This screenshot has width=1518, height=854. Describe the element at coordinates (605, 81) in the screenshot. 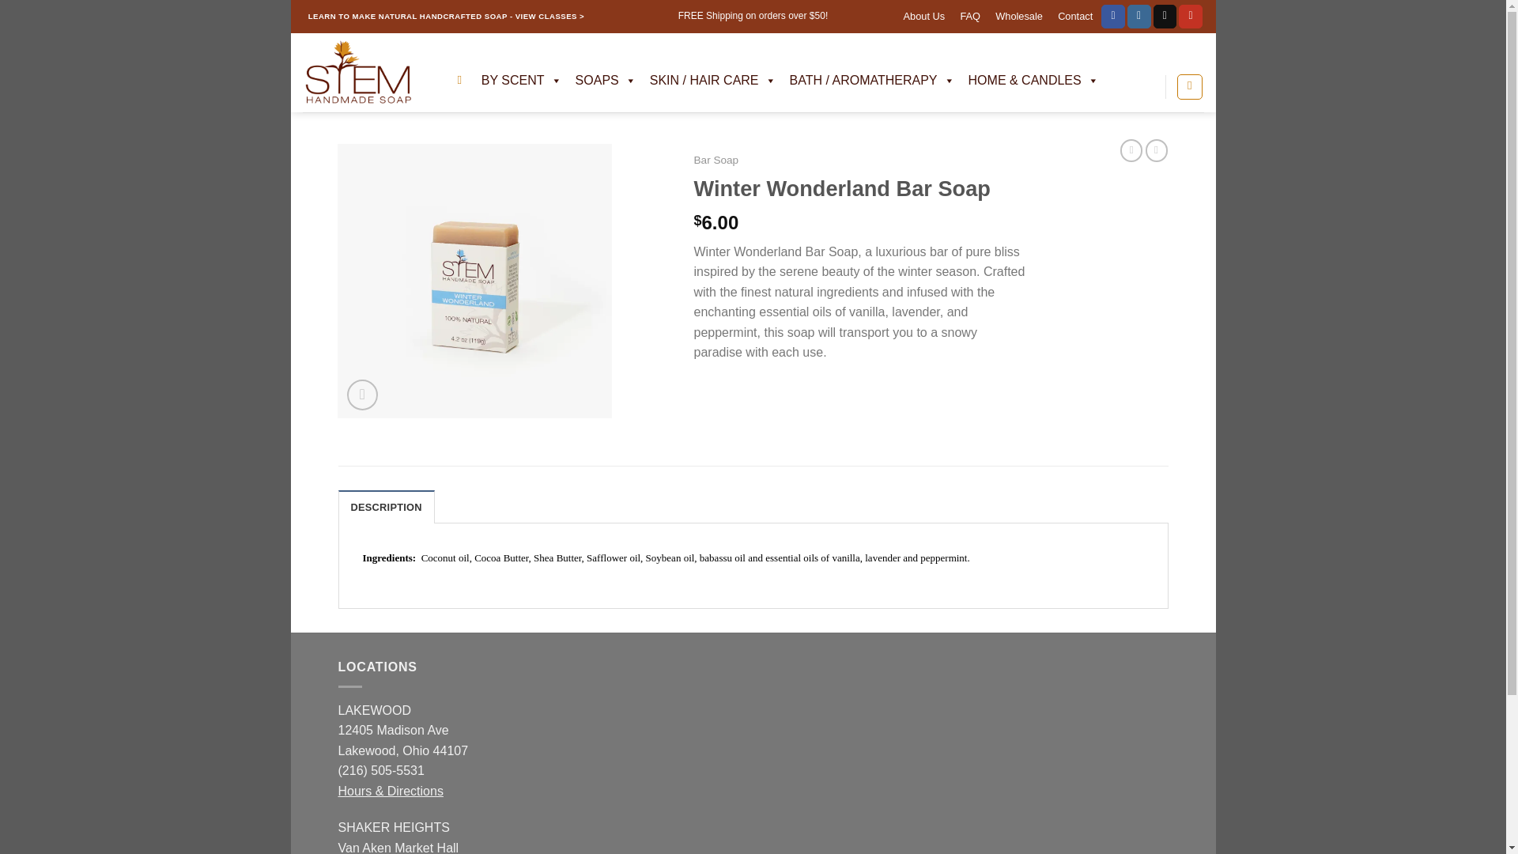

I see `SOAPS` at that location.